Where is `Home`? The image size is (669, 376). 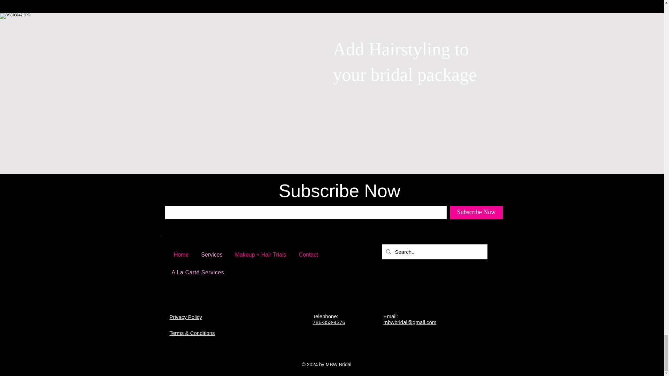 Home is located at coordinates (181, 255).